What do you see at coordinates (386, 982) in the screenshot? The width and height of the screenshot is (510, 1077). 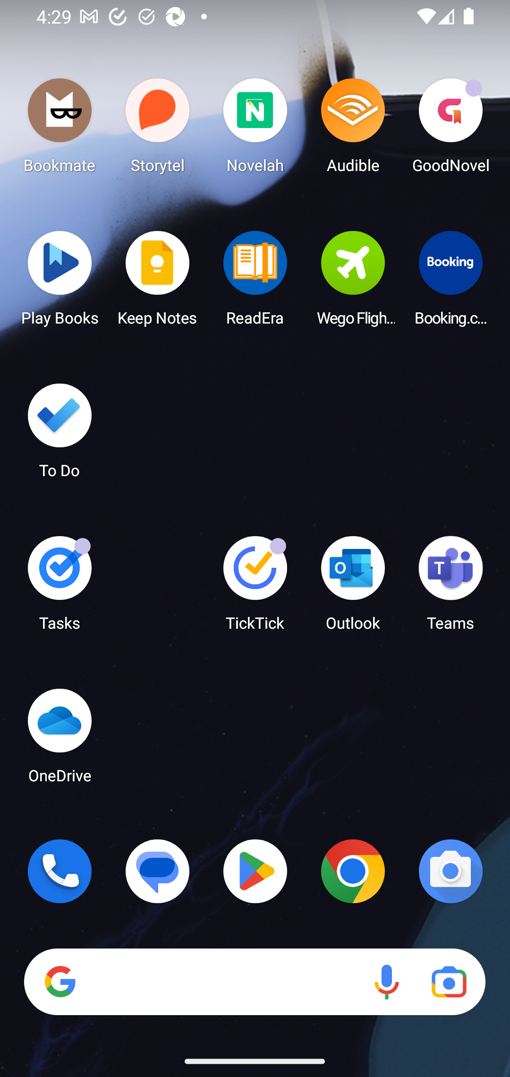 I see `Voice search` at bounding box center [386, 982].